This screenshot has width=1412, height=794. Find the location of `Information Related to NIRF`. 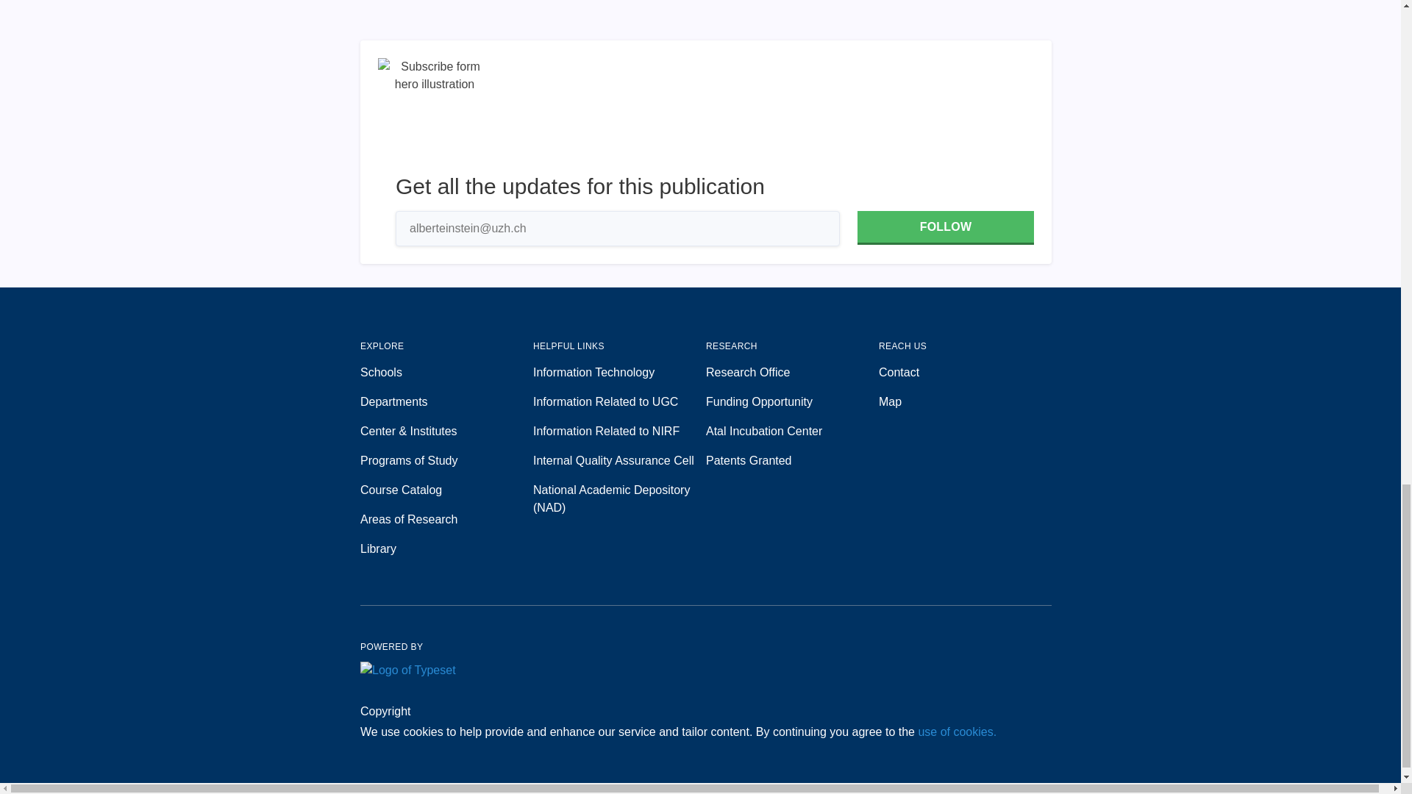

Information Related to NIRF is located at coordinates (619, 431).